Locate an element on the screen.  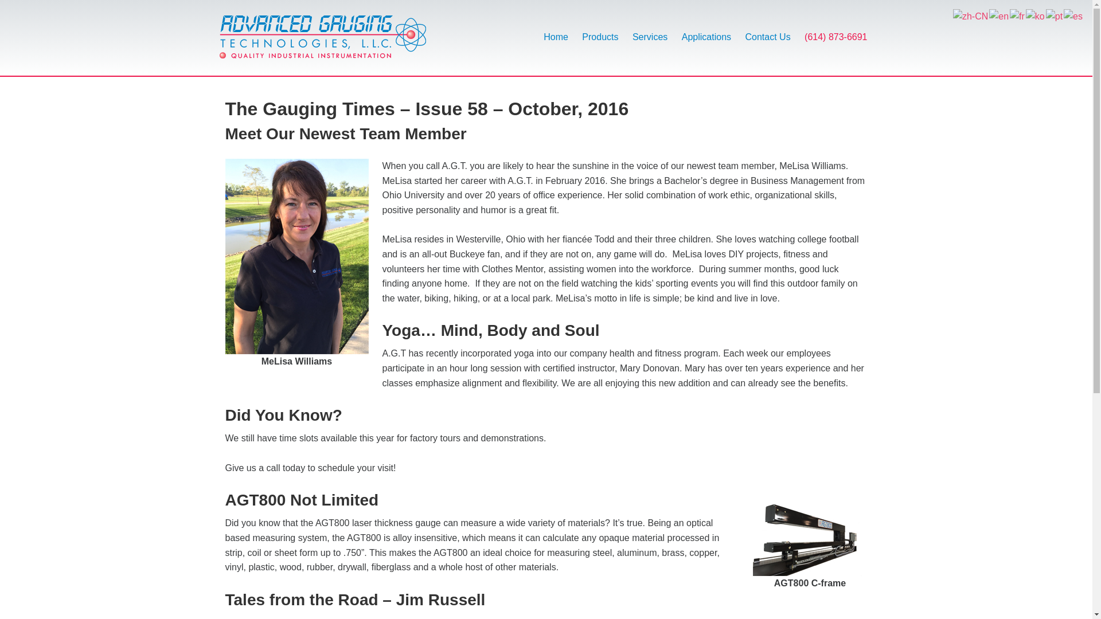
Products is located at coordinates (600, 29).